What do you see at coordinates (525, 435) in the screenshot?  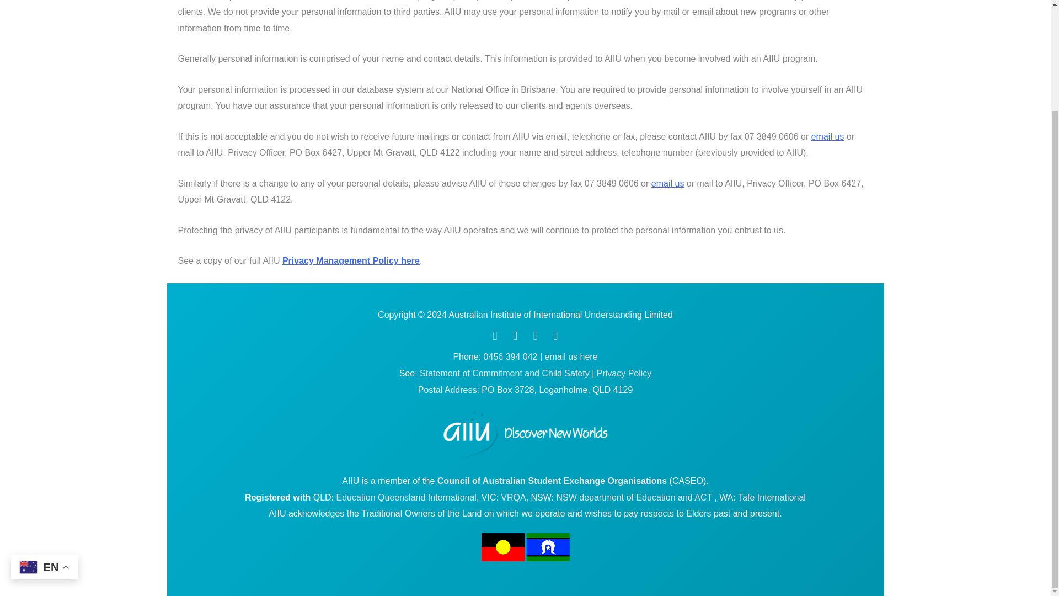 I see `AIIU` at bounding box center [525, 435].